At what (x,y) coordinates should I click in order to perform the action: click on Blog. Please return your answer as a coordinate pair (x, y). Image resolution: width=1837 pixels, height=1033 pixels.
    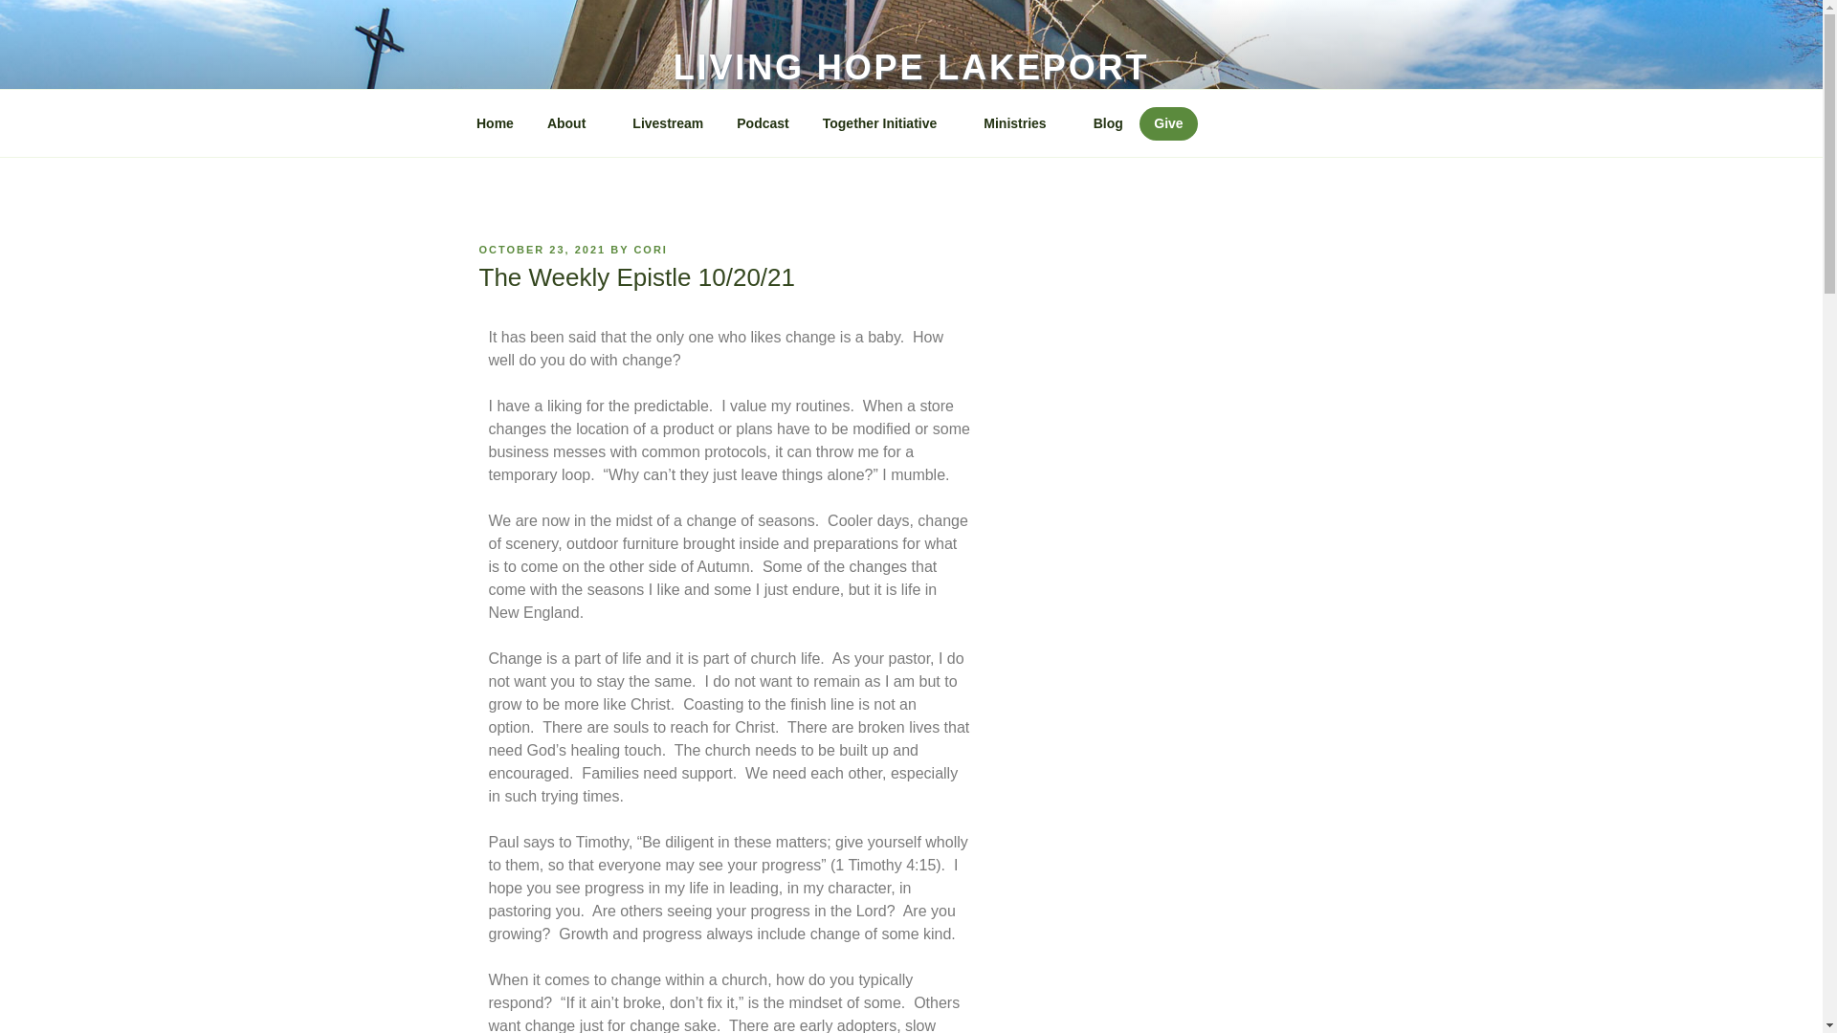
    Looking at the image, I should click on (1108, 122).